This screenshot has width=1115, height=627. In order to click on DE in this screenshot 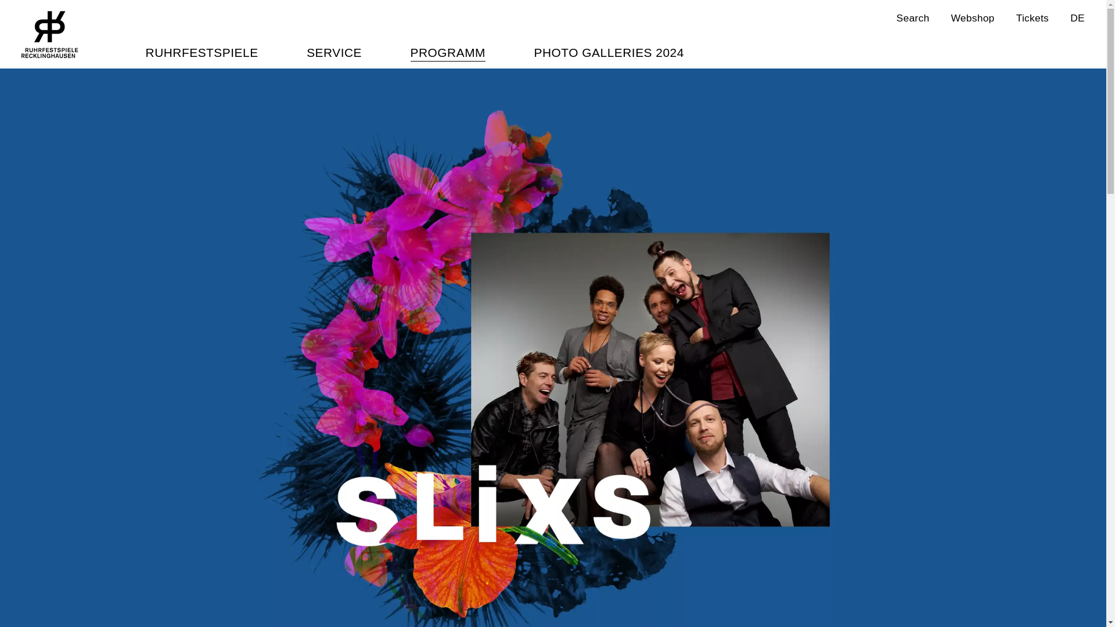, I will do `click(49, 35)`.